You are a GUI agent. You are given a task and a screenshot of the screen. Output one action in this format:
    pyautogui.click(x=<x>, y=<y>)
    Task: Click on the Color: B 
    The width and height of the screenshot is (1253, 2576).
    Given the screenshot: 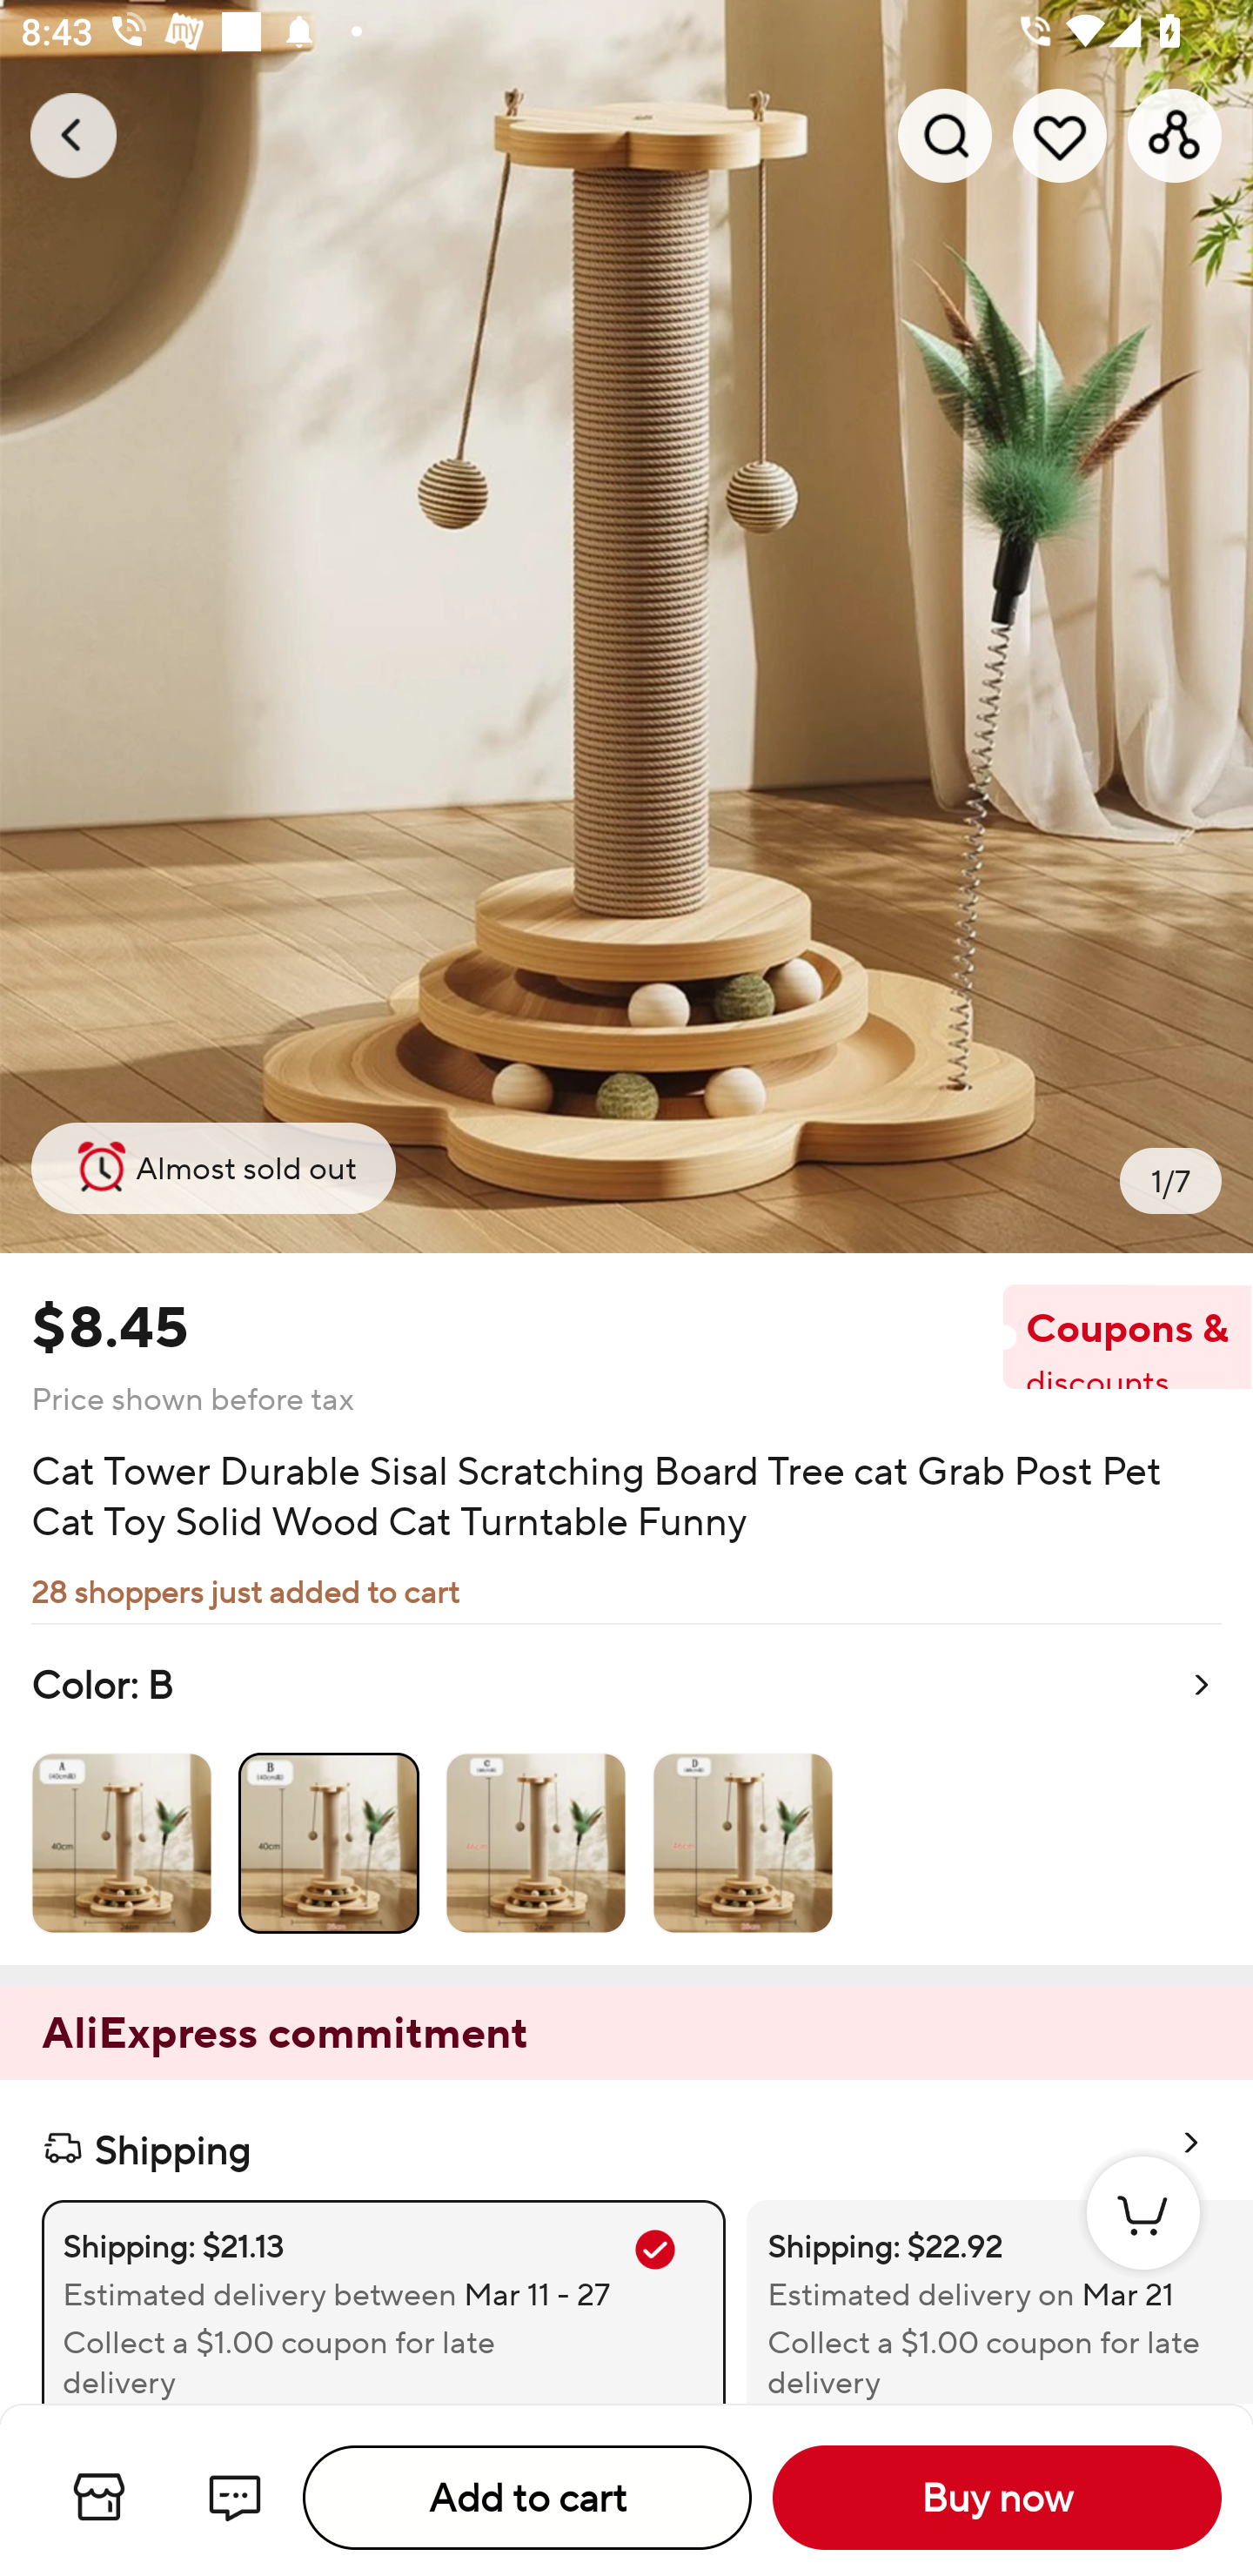 What is the action you would take?
    pyautogui.click(x=626, y=1794)
    